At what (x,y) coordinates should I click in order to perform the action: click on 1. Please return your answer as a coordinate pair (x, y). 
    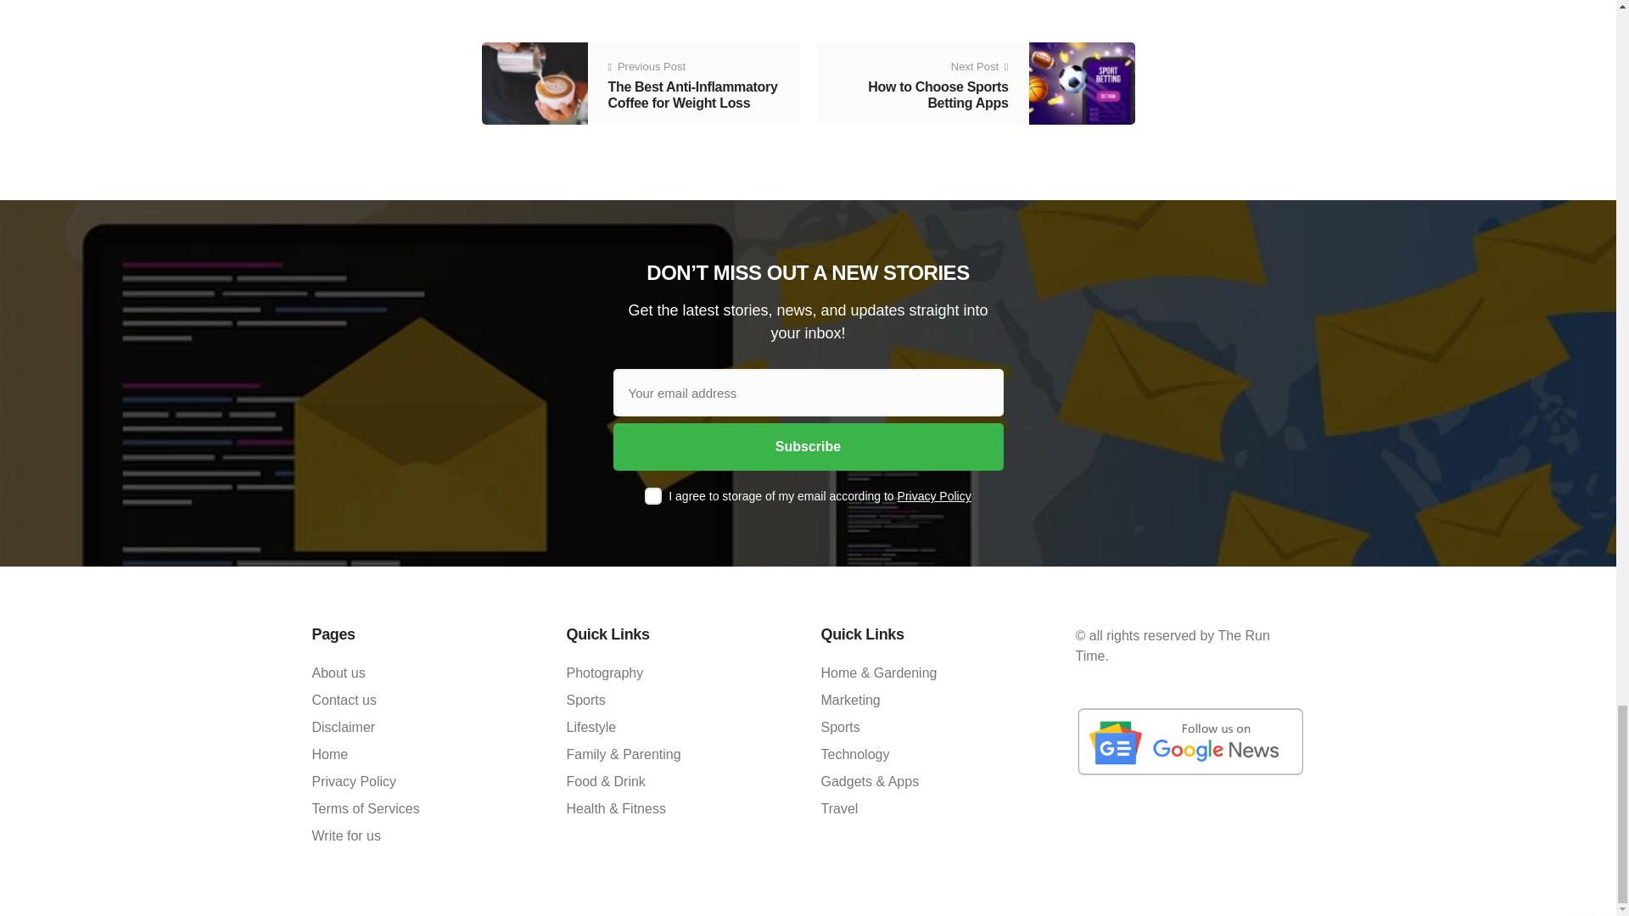
    Looking at the image, I should click on (653, 495).